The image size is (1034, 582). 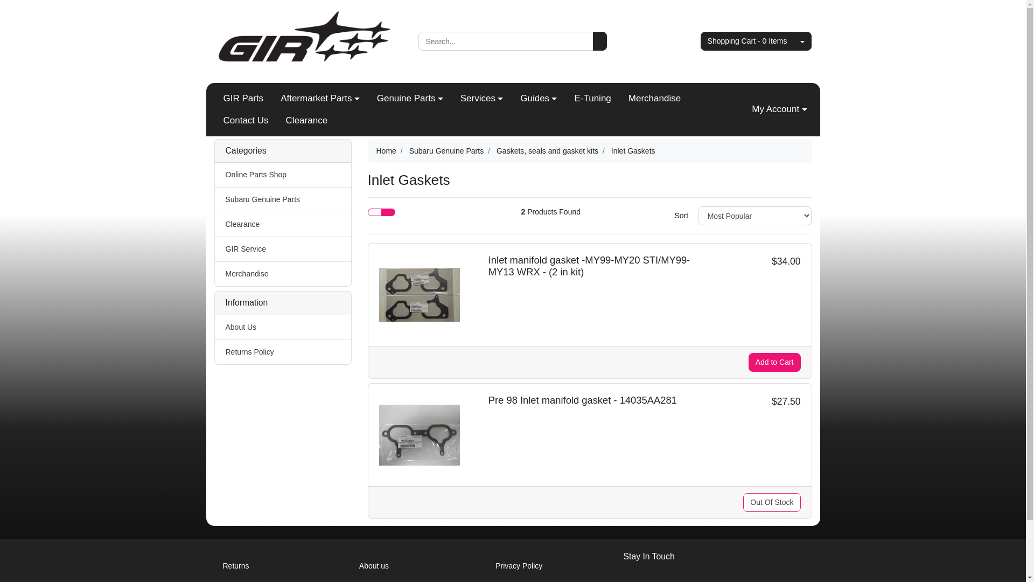 What do you see at coordinates (320, 99) in the screenshot?
I see `Aftermarket Parts` at bounding box center [320, 99].